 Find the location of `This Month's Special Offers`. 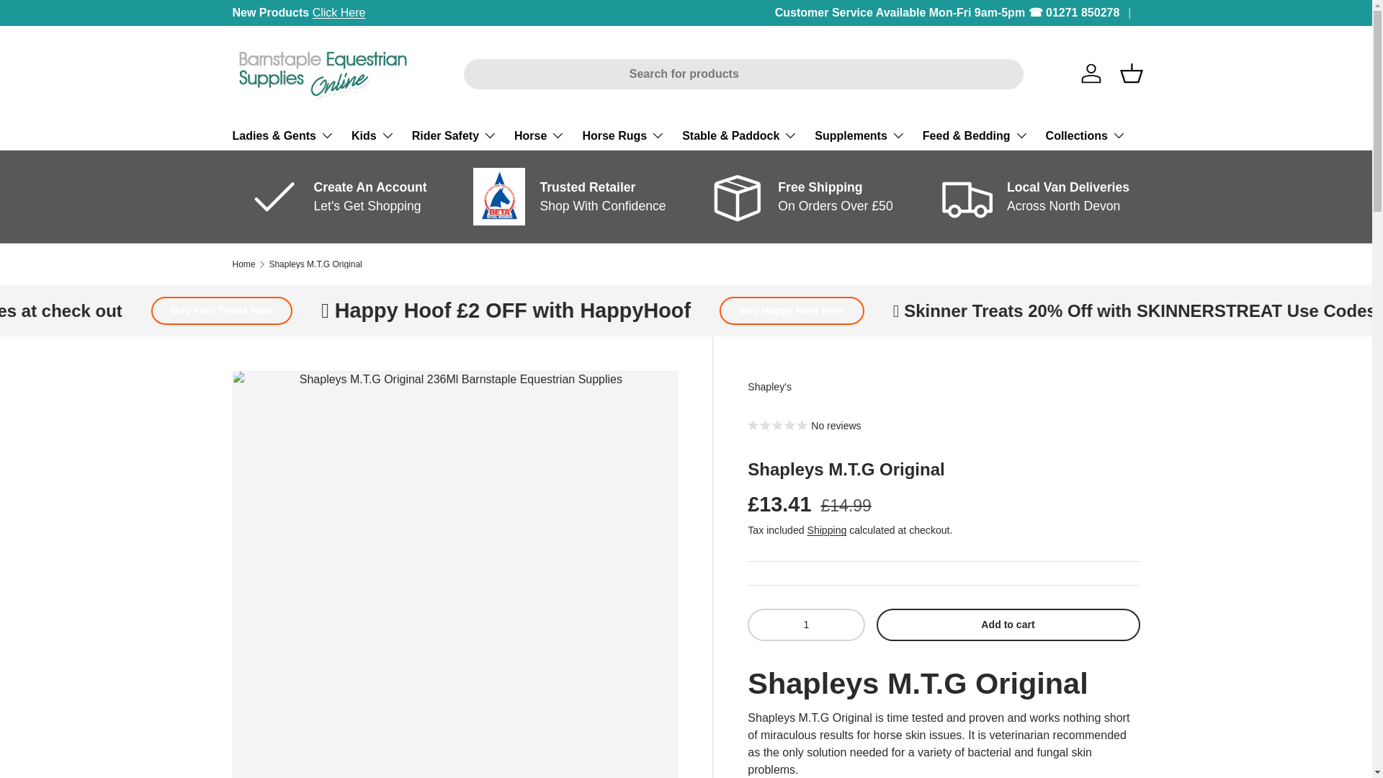

This Month's Special Offers is located at coordinates (925, 12).